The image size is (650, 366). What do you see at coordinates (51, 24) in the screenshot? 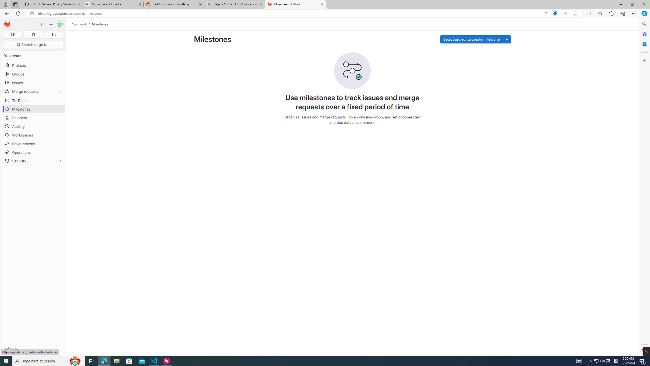
I see `Create new...` at bounding box center [51, 24].